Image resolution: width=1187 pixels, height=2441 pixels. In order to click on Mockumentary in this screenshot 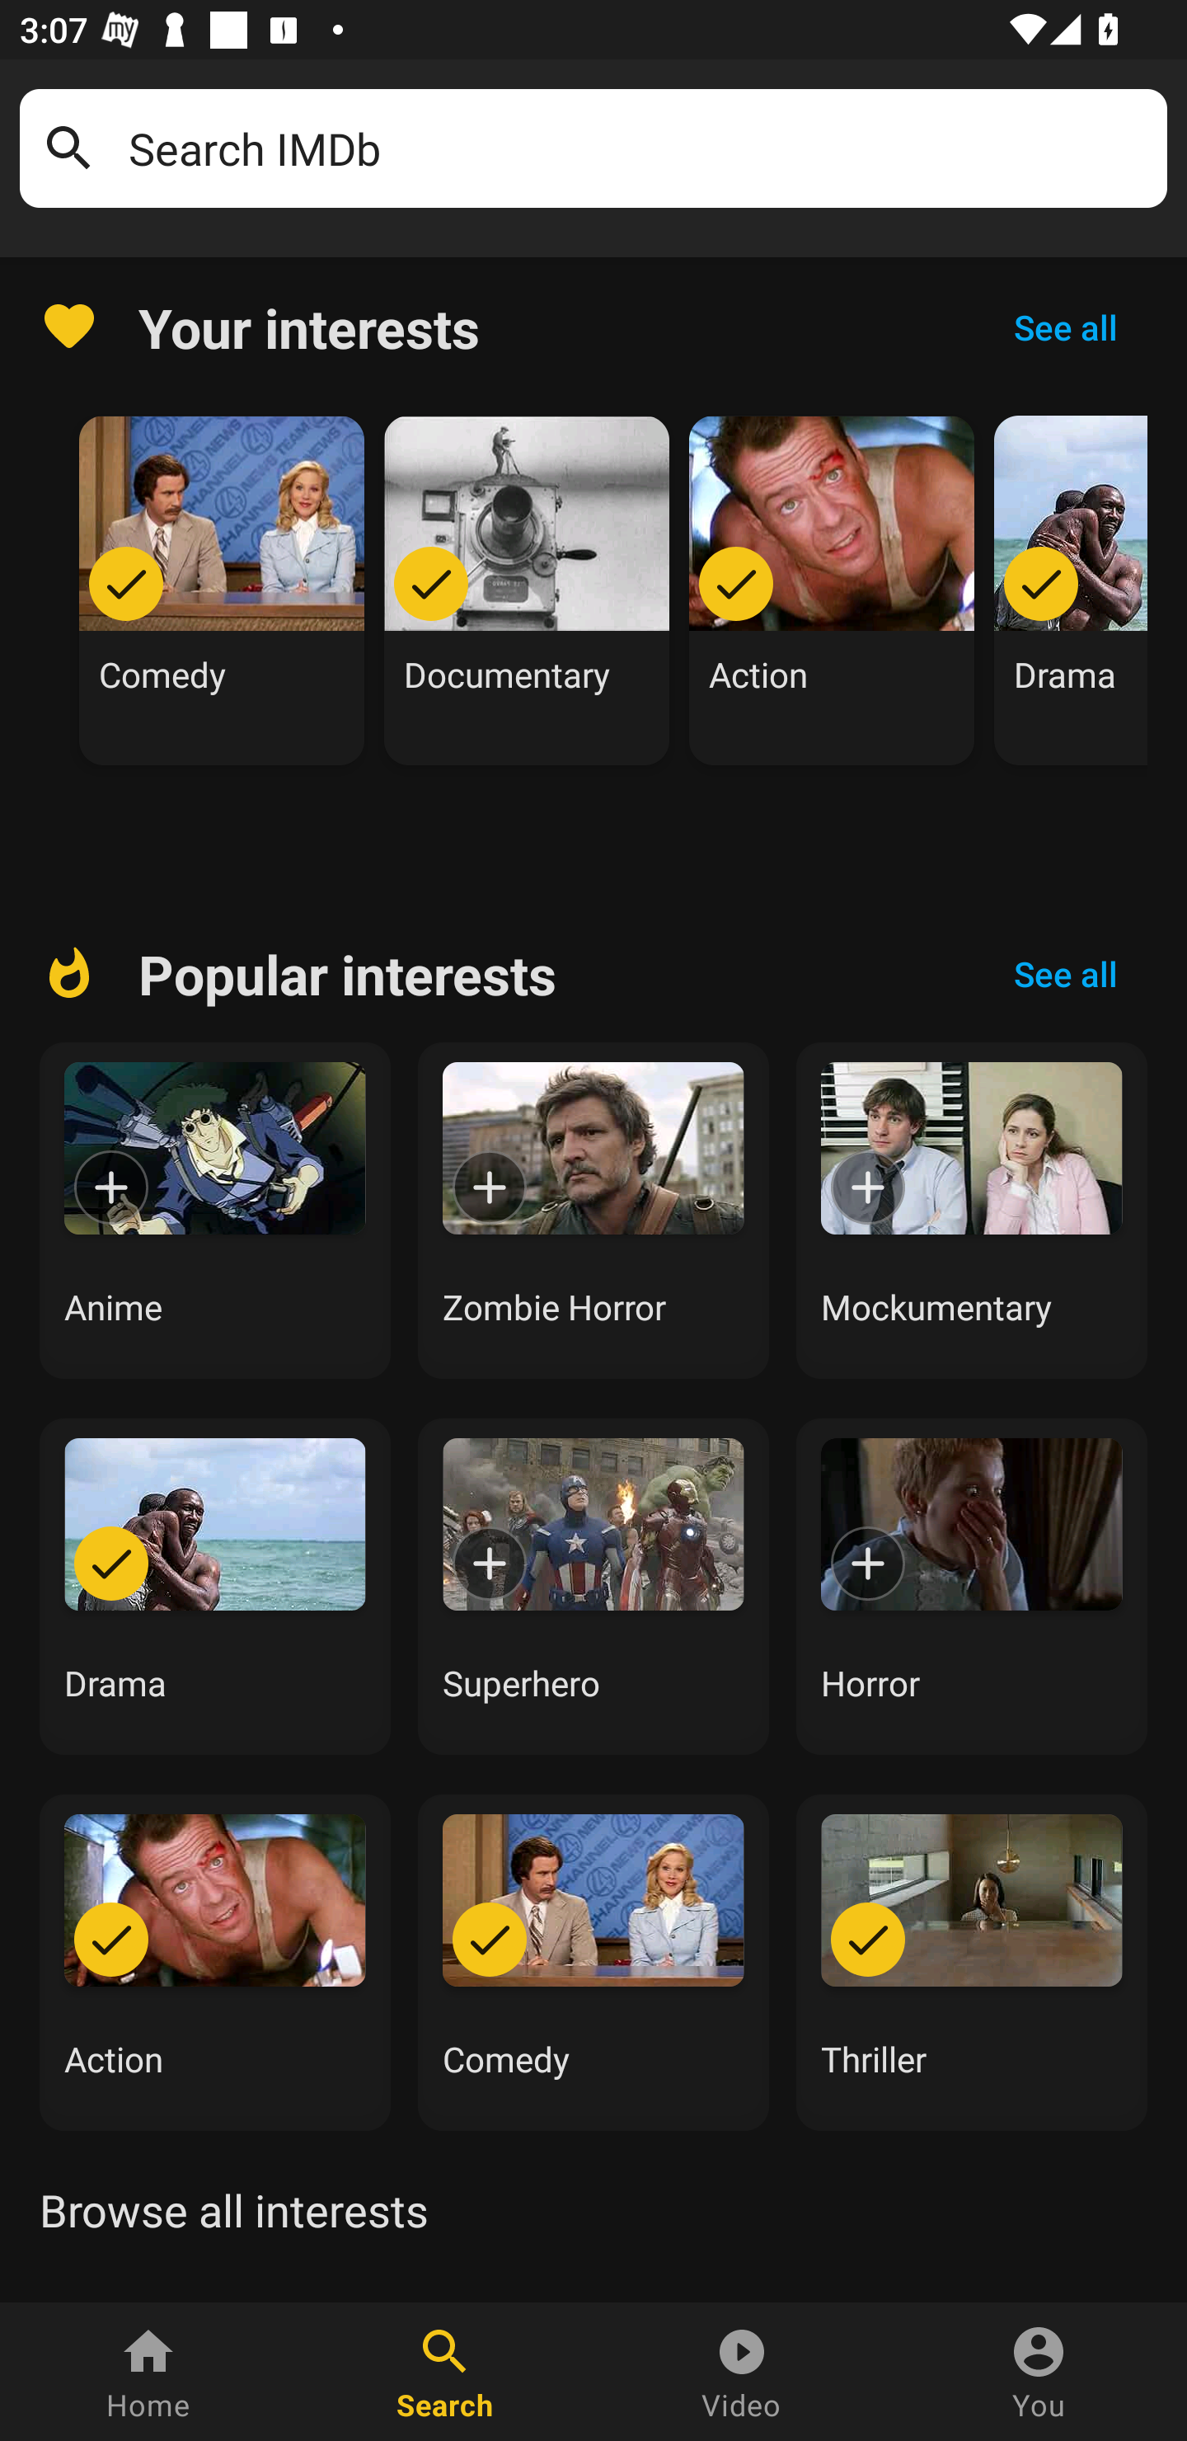, I will do `click(972, 1211)`.